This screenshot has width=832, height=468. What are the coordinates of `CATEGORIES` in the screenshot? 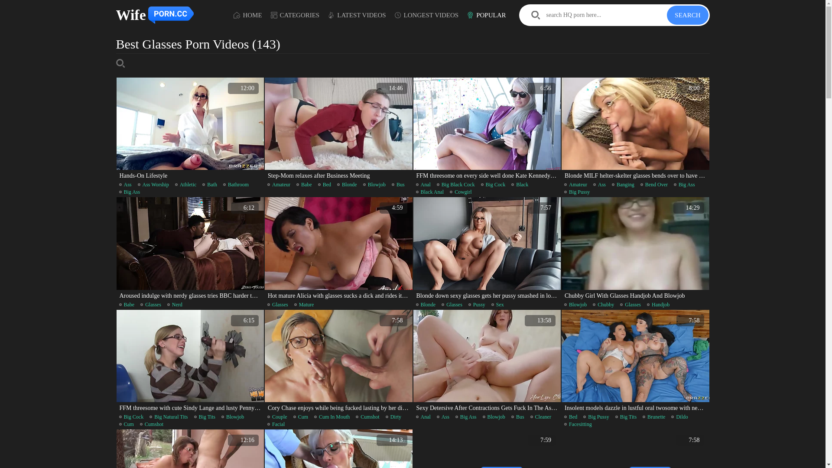 It's located at (296, 15).